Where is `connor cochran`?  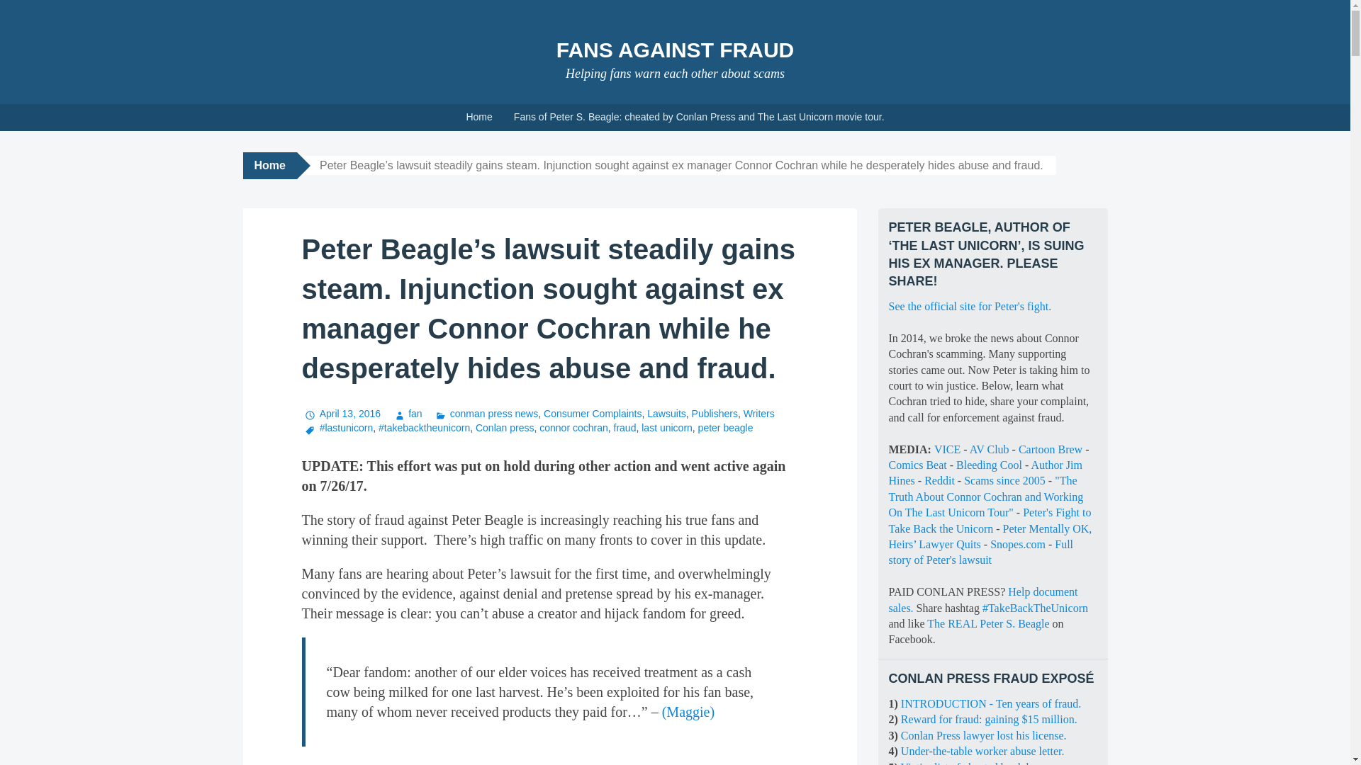 connor cochran is located at coordinates (573, 428).